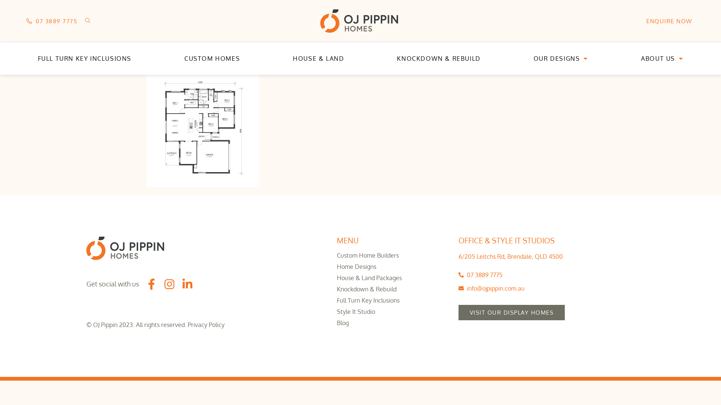 Image resolution: width=721 pixels, height=405 pixels. What do you see at coordinates (394, 267) in the screenshot?
I see `Home Designs` at bounding box center [394, 267].